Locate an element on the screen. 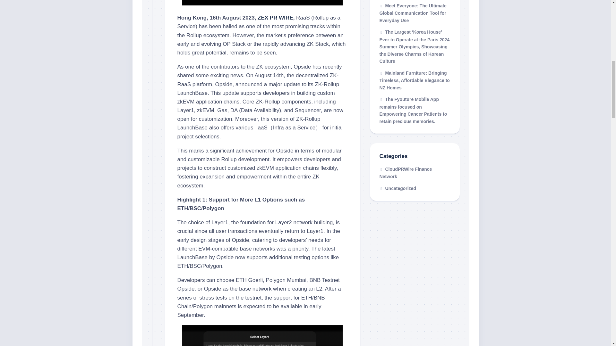  ZEX PR WIRE is located at coordinates (275, 18).